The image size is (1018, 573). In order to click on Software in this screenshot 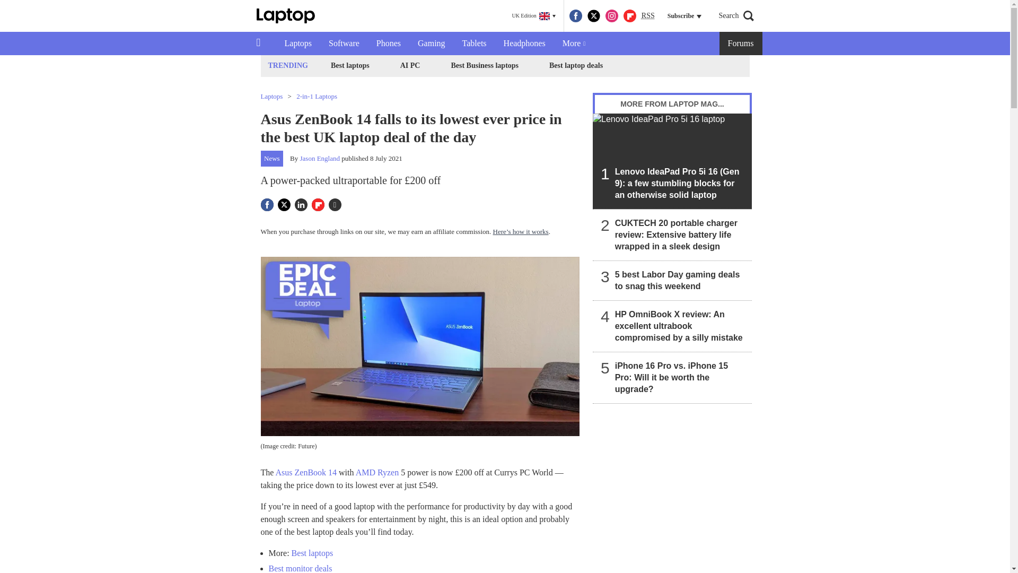, I will do `click(344, 44)`.